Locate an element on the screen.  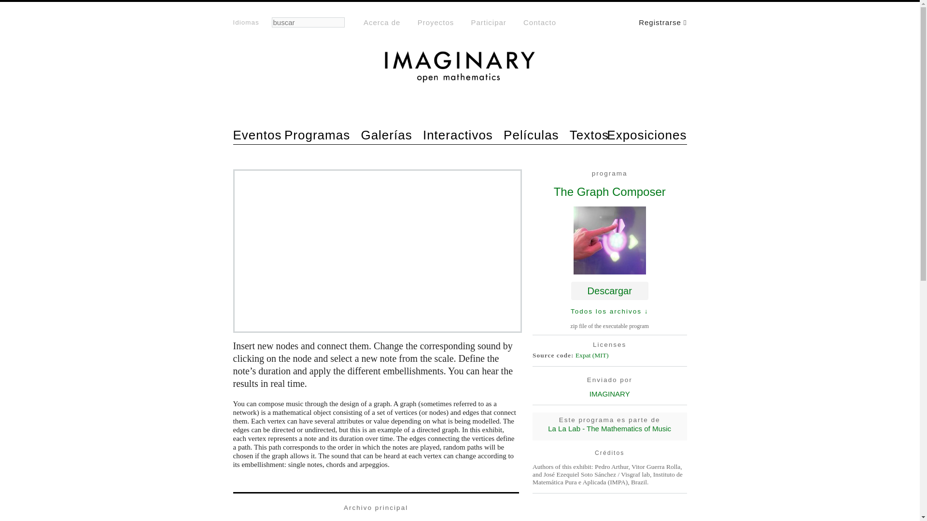
Acerca de is located at coordinates (381, 22).